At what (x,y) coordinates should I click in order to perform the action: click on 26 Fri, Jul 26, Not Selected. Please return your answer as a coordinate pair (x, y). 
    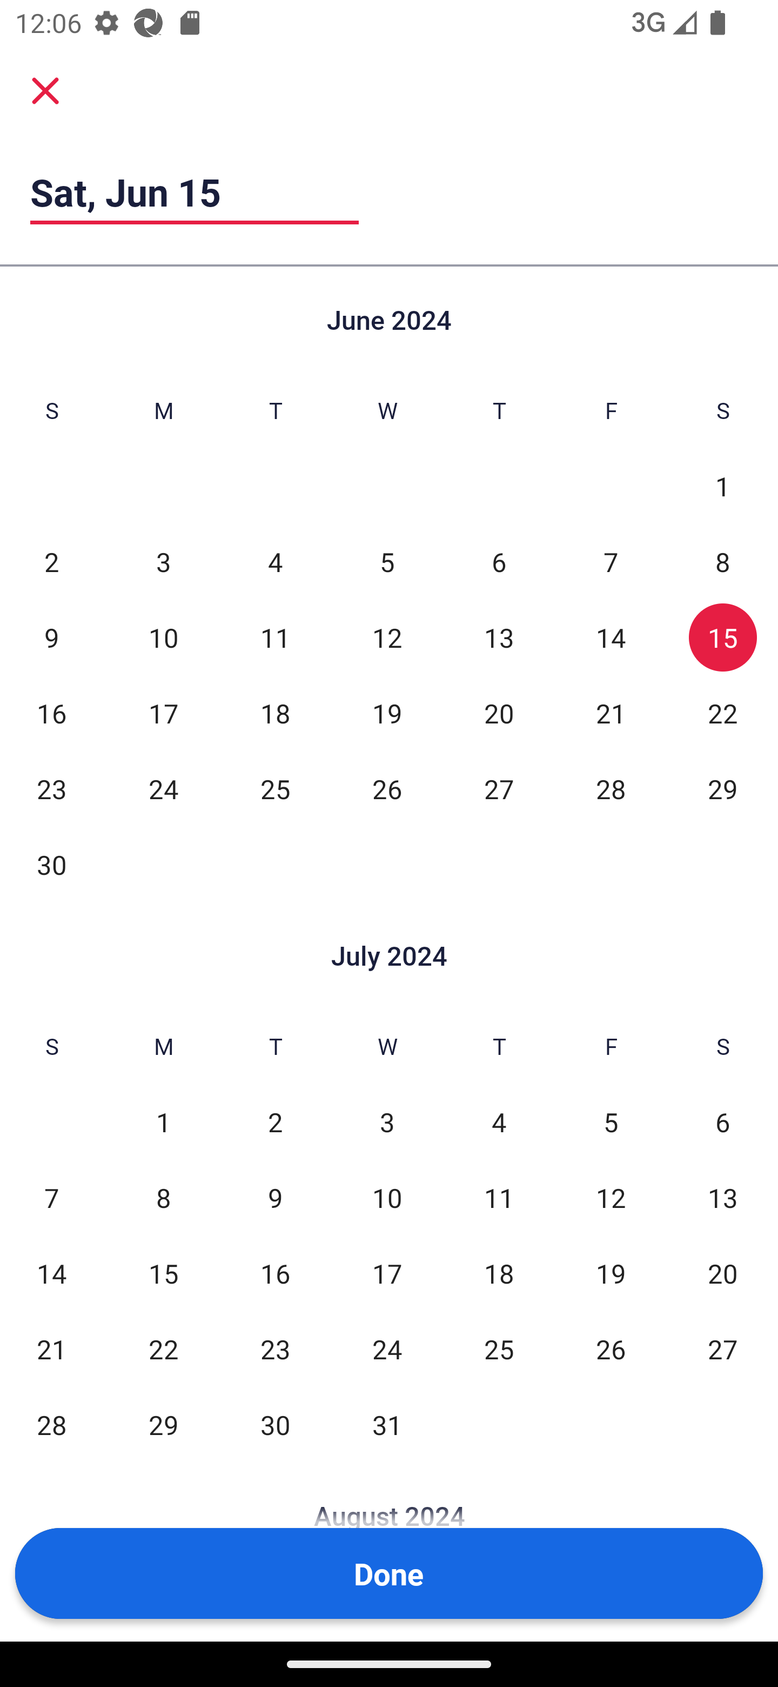
    Looking at the image, I should click on (611, 1349).